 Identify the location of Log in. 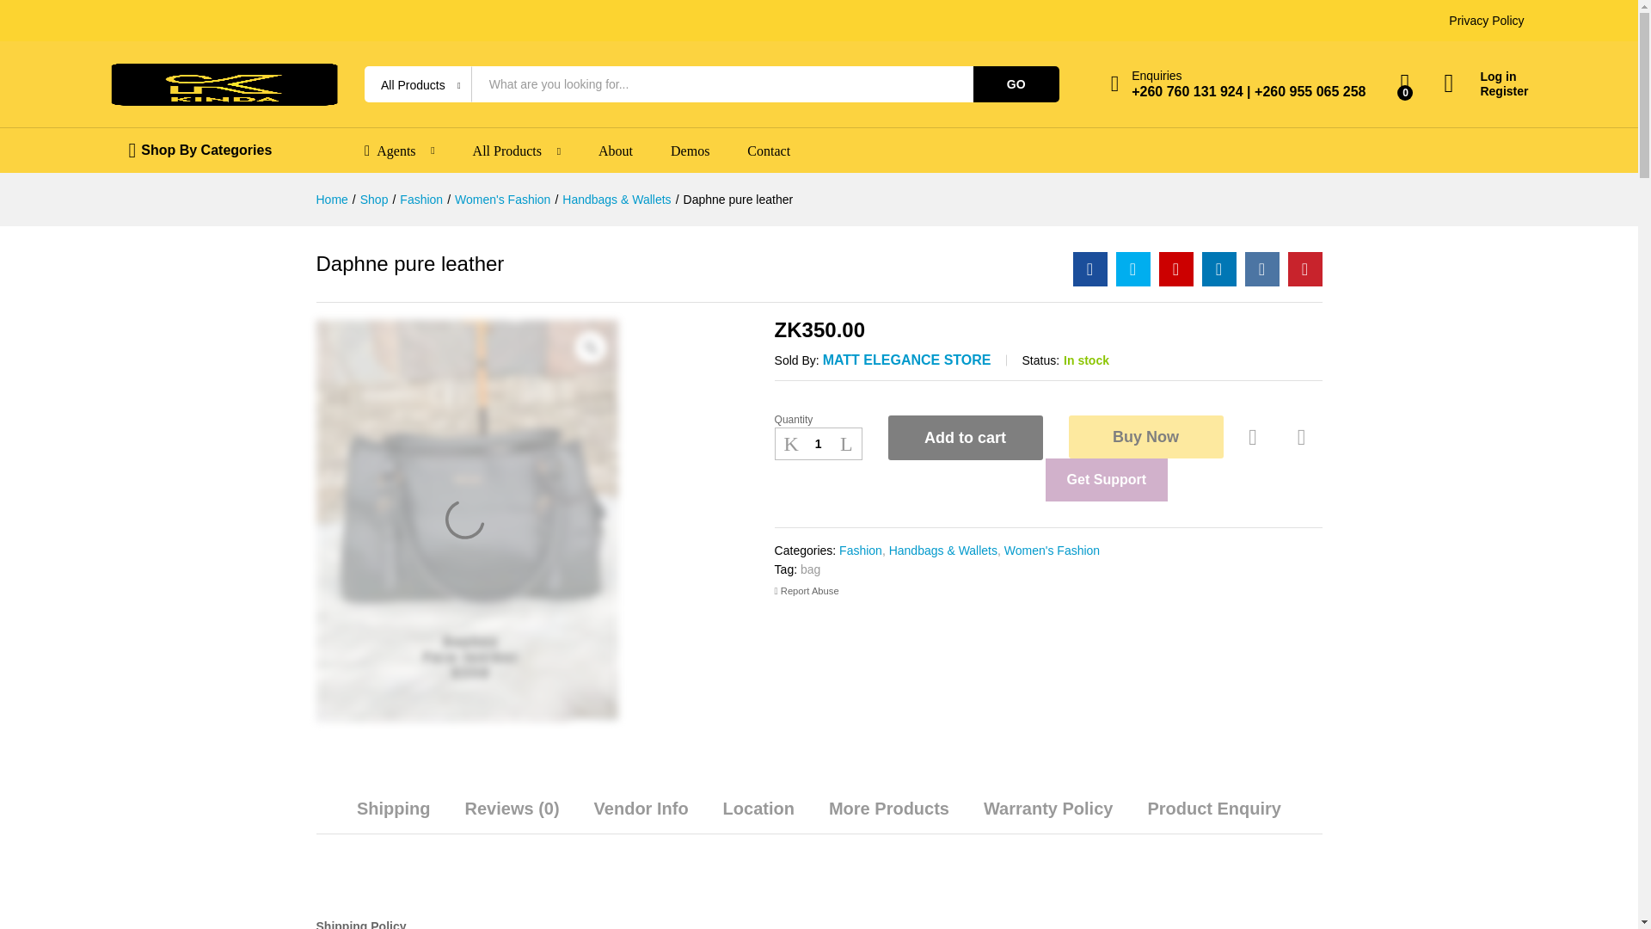
(1486, 77).